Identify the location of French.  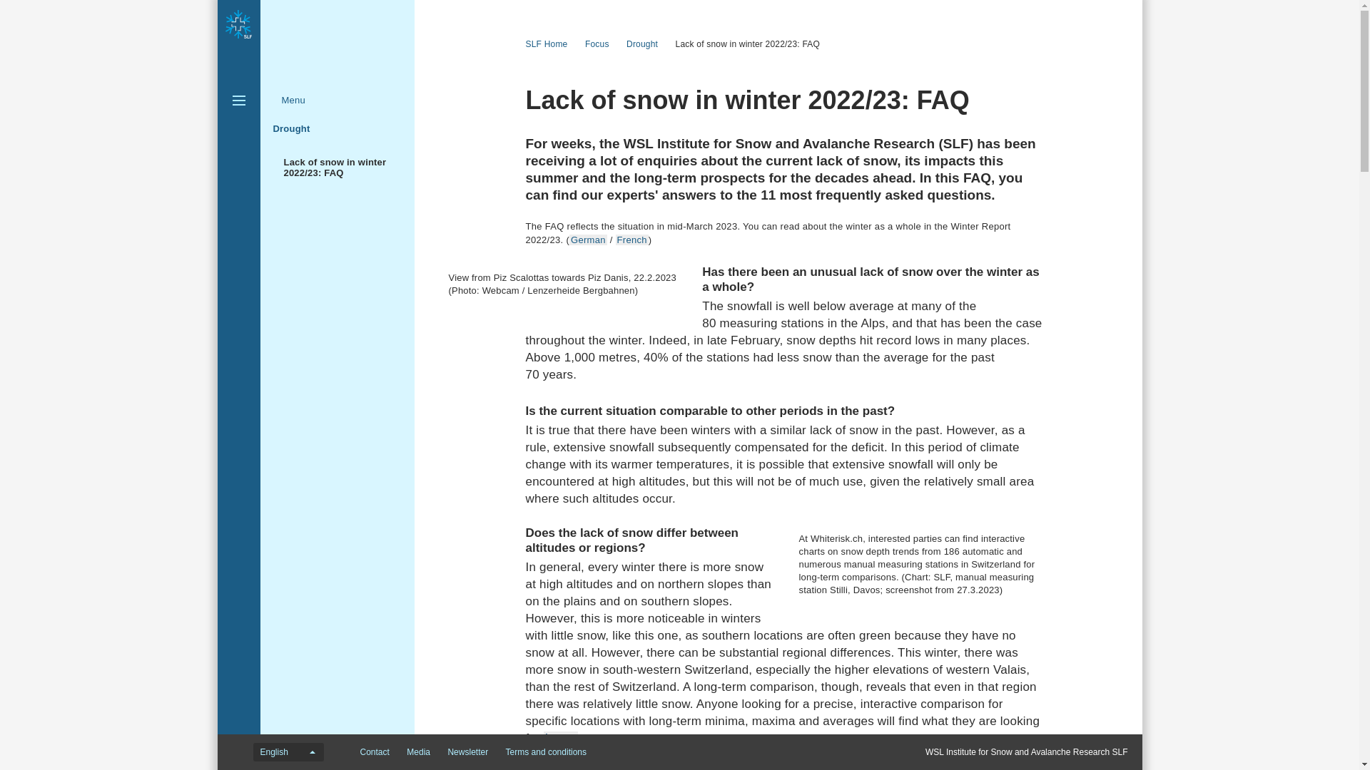
(631, 240).